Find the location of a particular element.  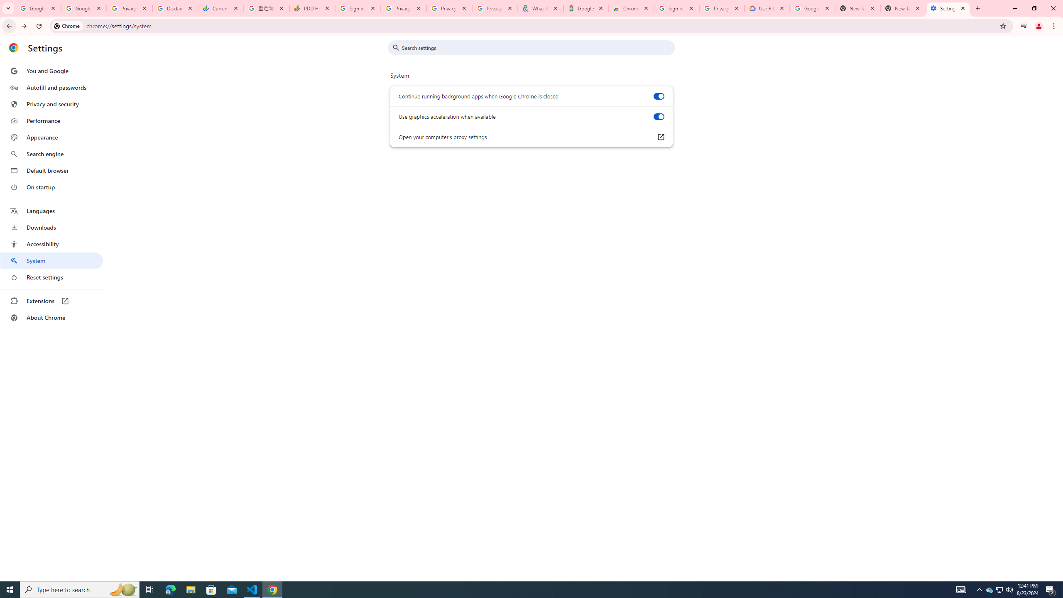

Autofill and passwords is located at coordinates (51, 87).